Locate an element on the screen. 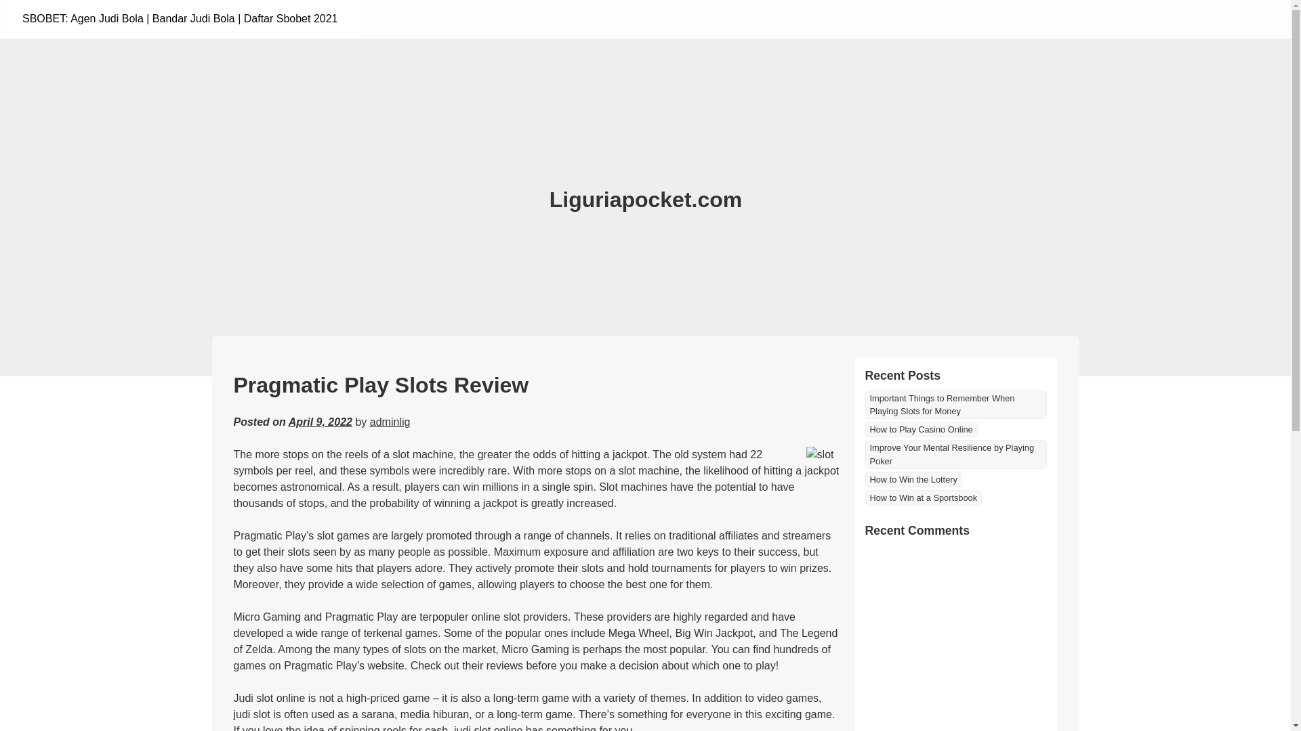 The width and height of the screenshot is (1301, 731). How to Win at a Sportsbook is located at coordinates (923, 497).